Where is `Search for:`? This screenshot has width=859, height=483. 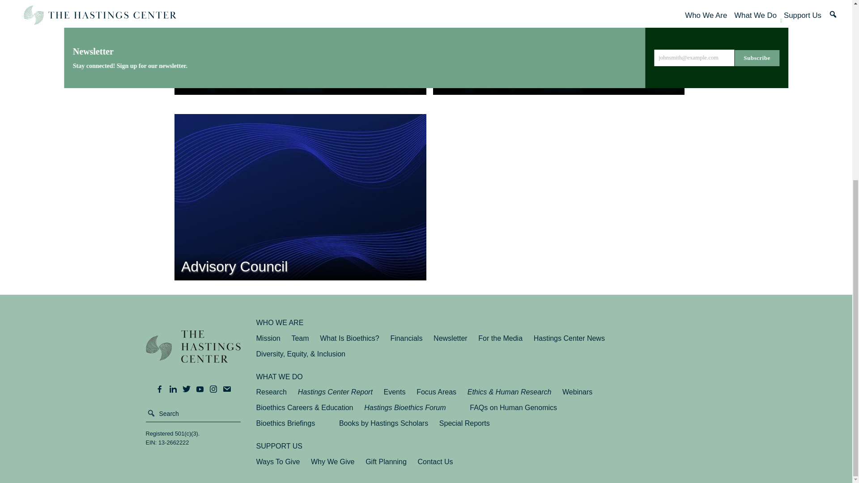 Search for: is located at coordinates (193, 414).